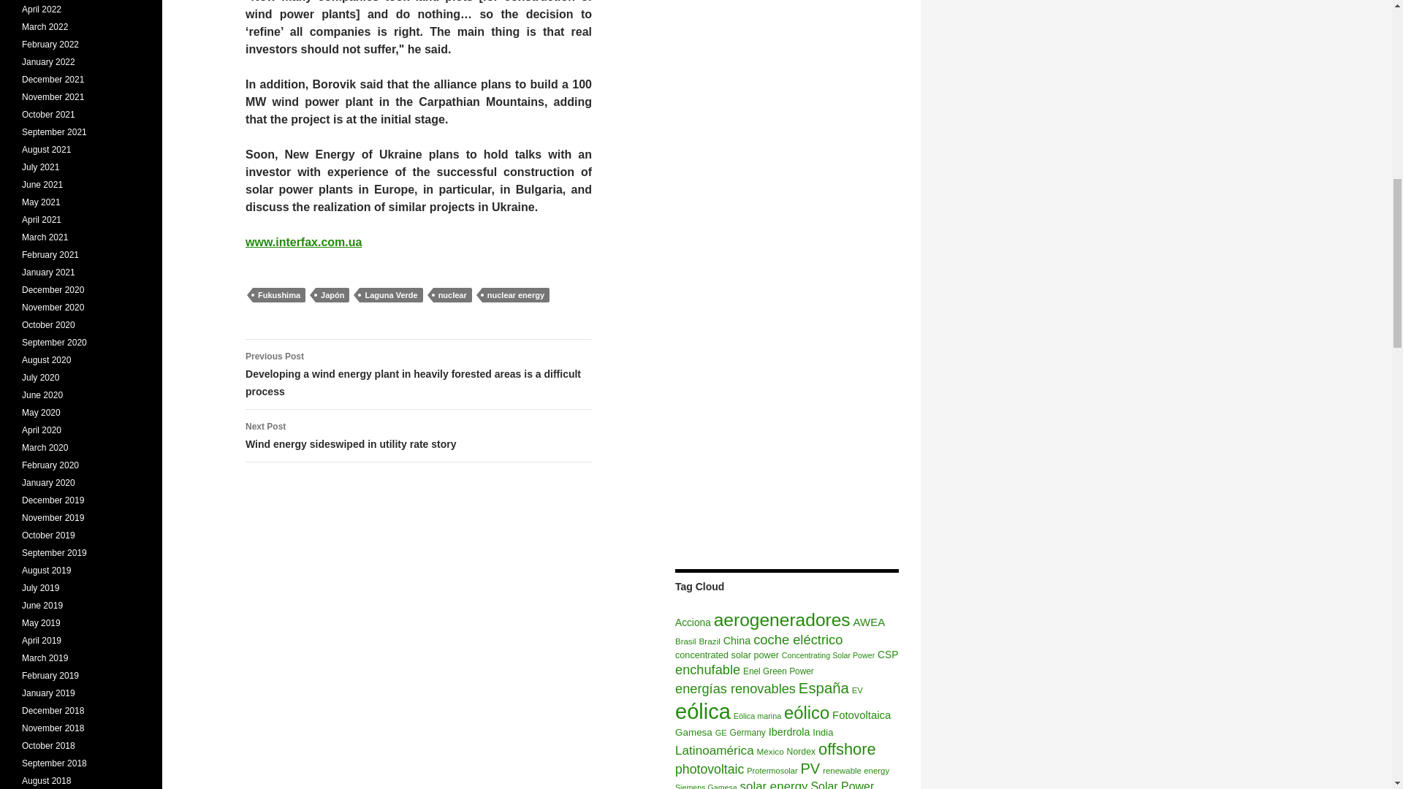 The width and height of the screenshot is (1403, 789). What do you see at coordinates (304, 242) in the screenshot?
I see `Laguna Verde` at bounding box center [304, 242].